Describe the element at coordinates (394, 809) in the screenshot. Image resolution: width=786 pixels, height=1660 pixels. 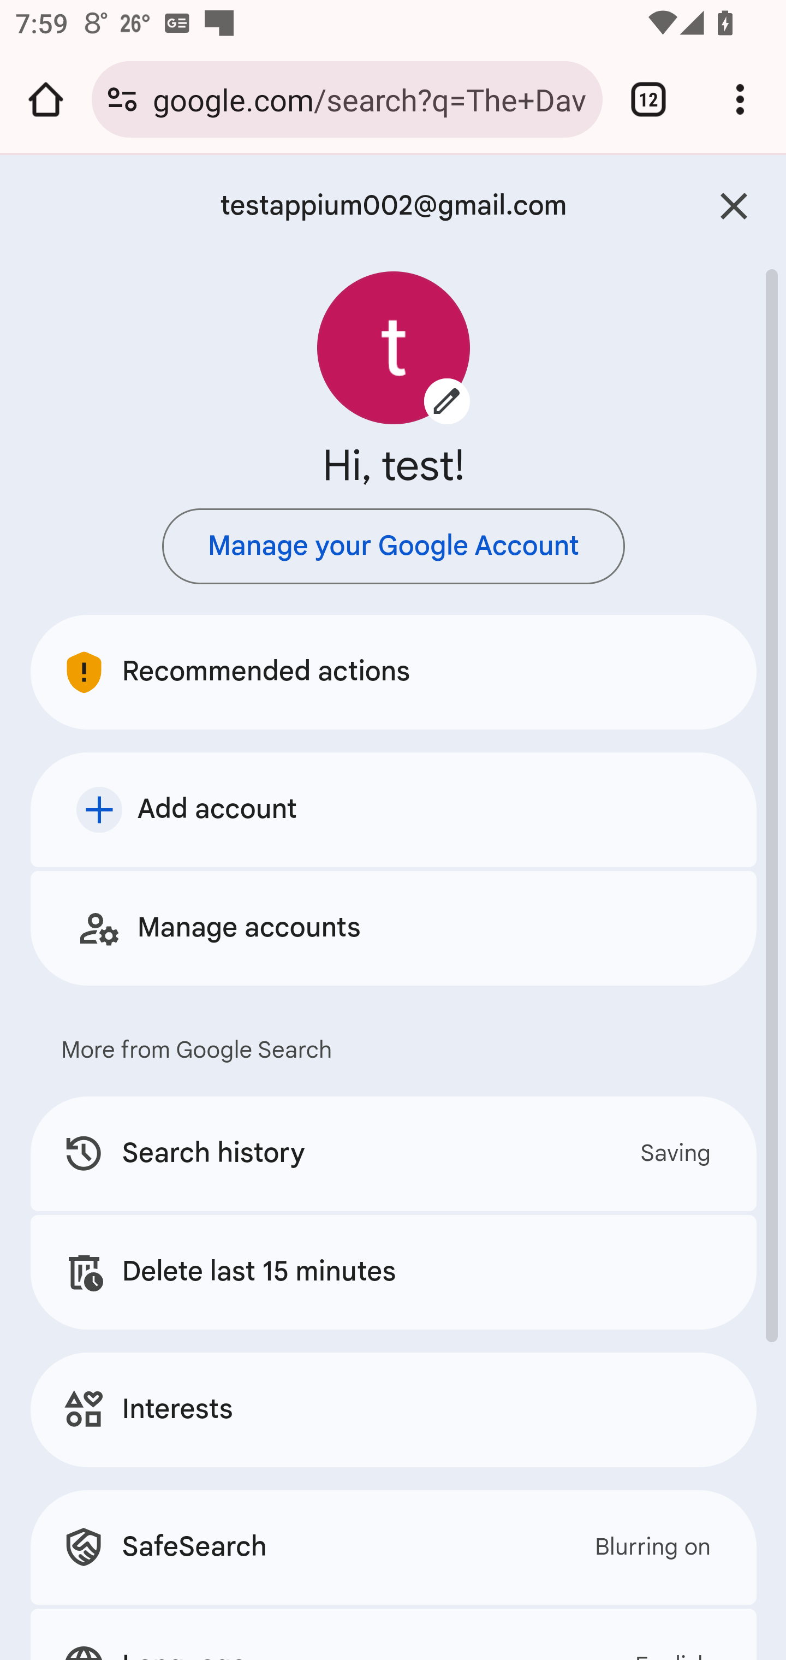
I see `Add account` at that location.